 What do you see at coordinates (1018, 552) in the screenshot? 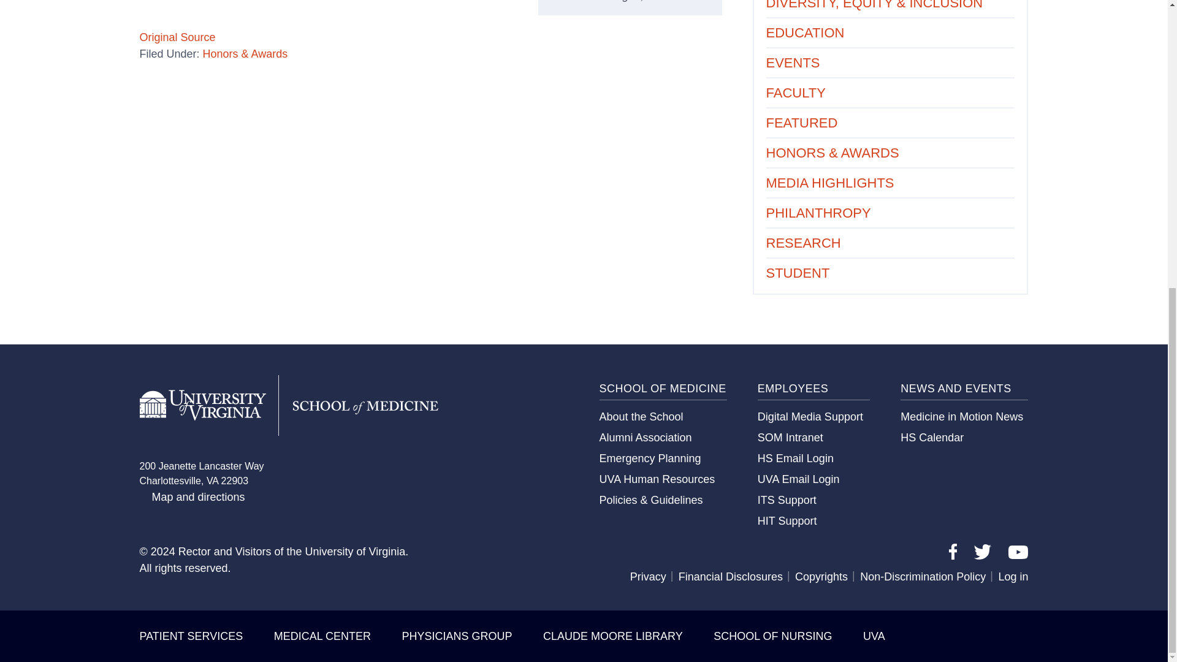
I see `youtube` at bounding box center [1018, 552].